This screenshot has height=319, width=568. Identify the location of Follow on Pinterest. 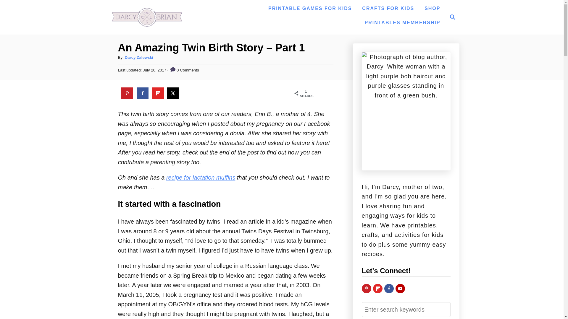
(388, 8).